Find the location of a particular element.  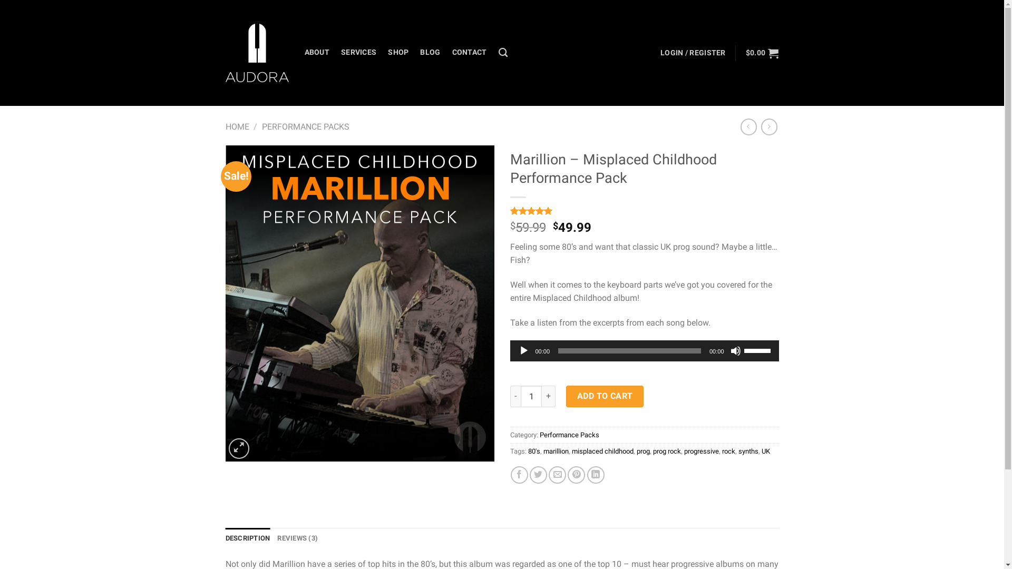

Play is located at coordinates (524, 351).